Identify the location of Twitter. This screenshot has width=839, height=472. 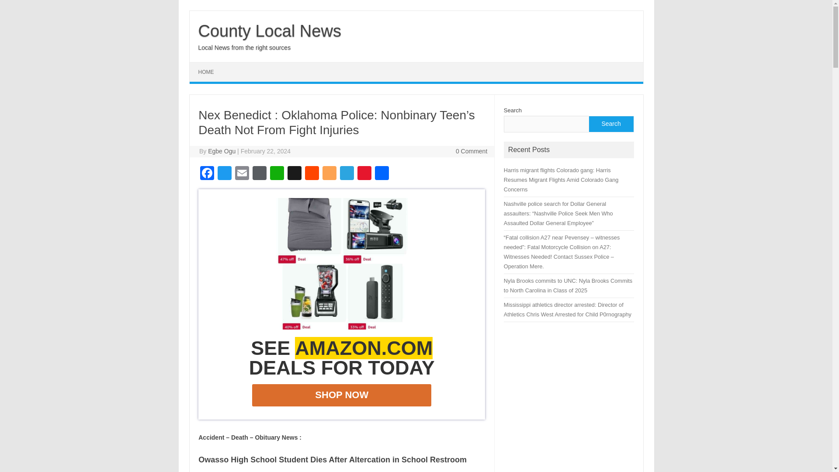
(224, 174).